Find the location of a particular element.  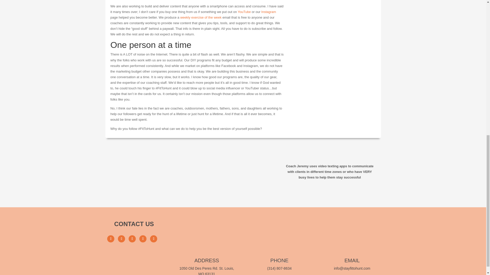

Instagram is located at coordinates (268, 12).